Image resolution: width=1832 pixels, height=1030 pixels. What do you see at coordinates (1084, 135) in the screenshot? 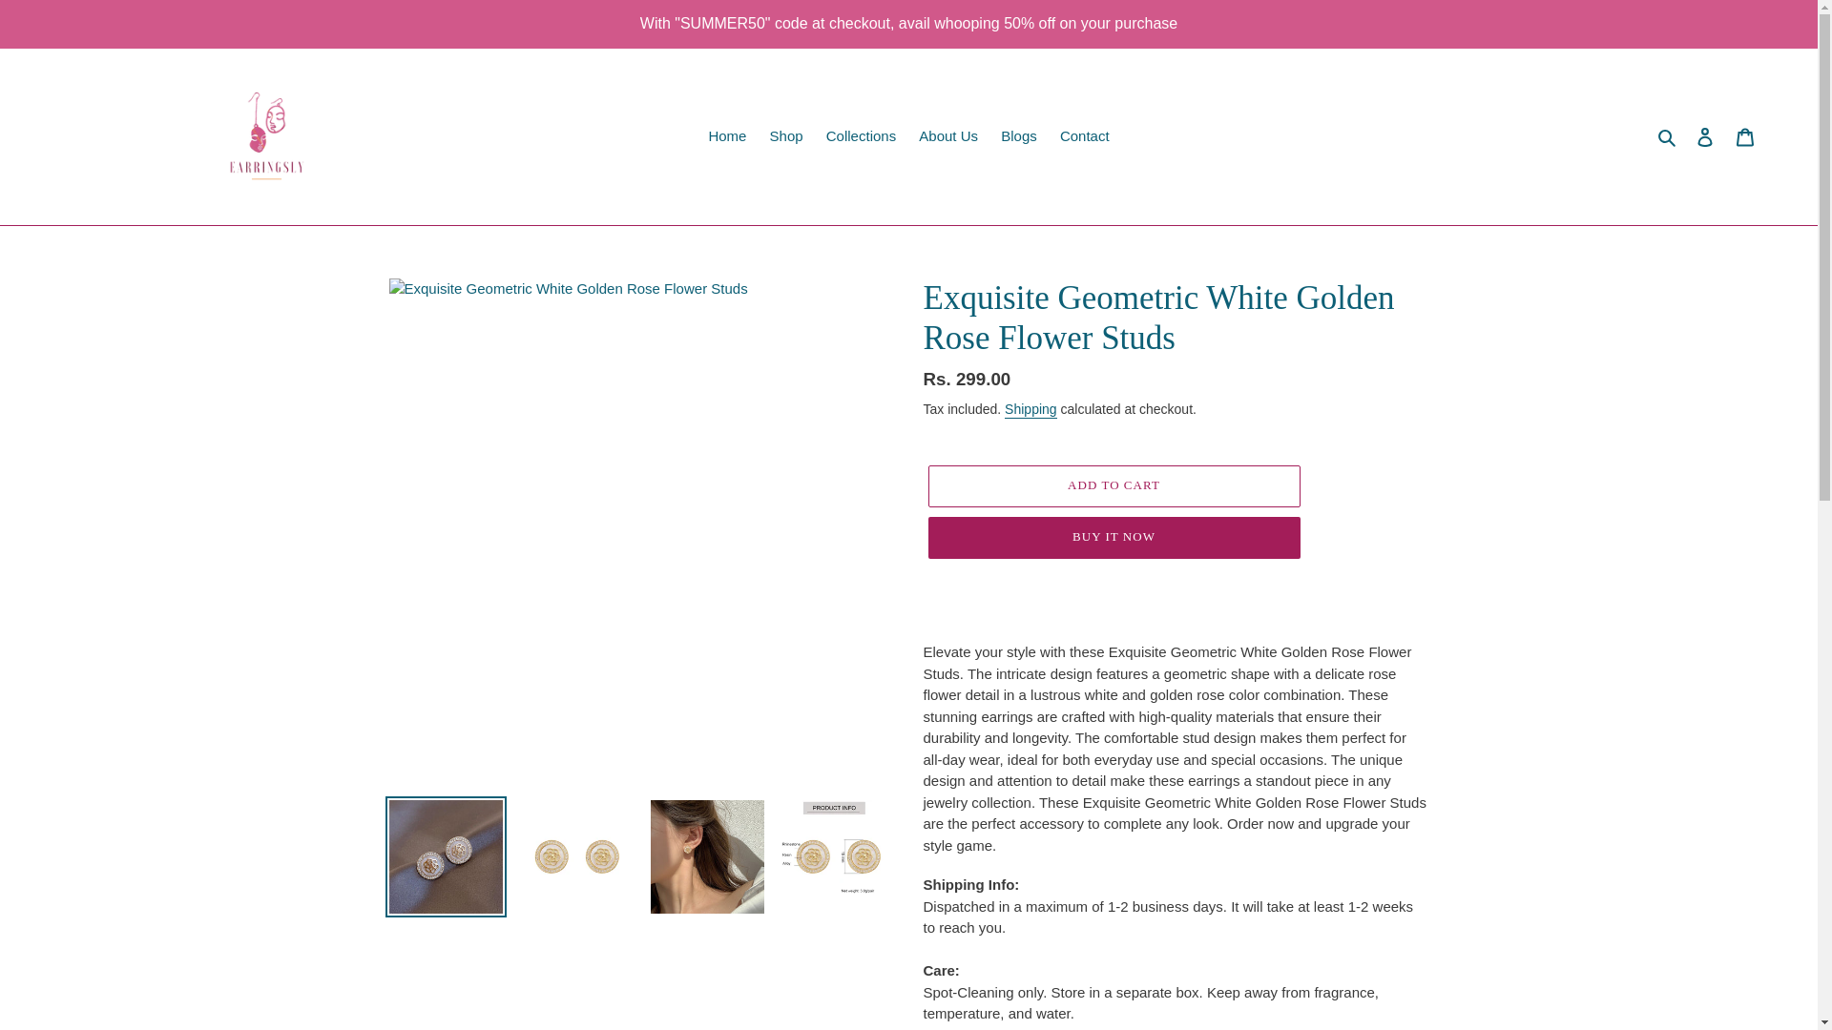
I see `Contact` at bounding box center [1084, 135].